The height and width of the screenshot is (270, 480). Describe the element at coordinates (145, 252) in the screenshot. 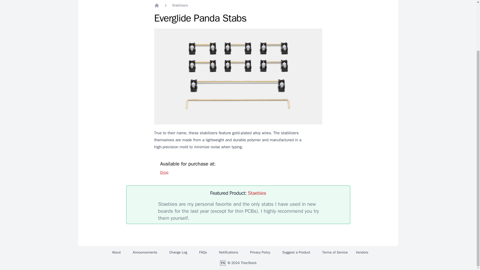

I see `translation missing: en.shared.footer.announcements` at that location.